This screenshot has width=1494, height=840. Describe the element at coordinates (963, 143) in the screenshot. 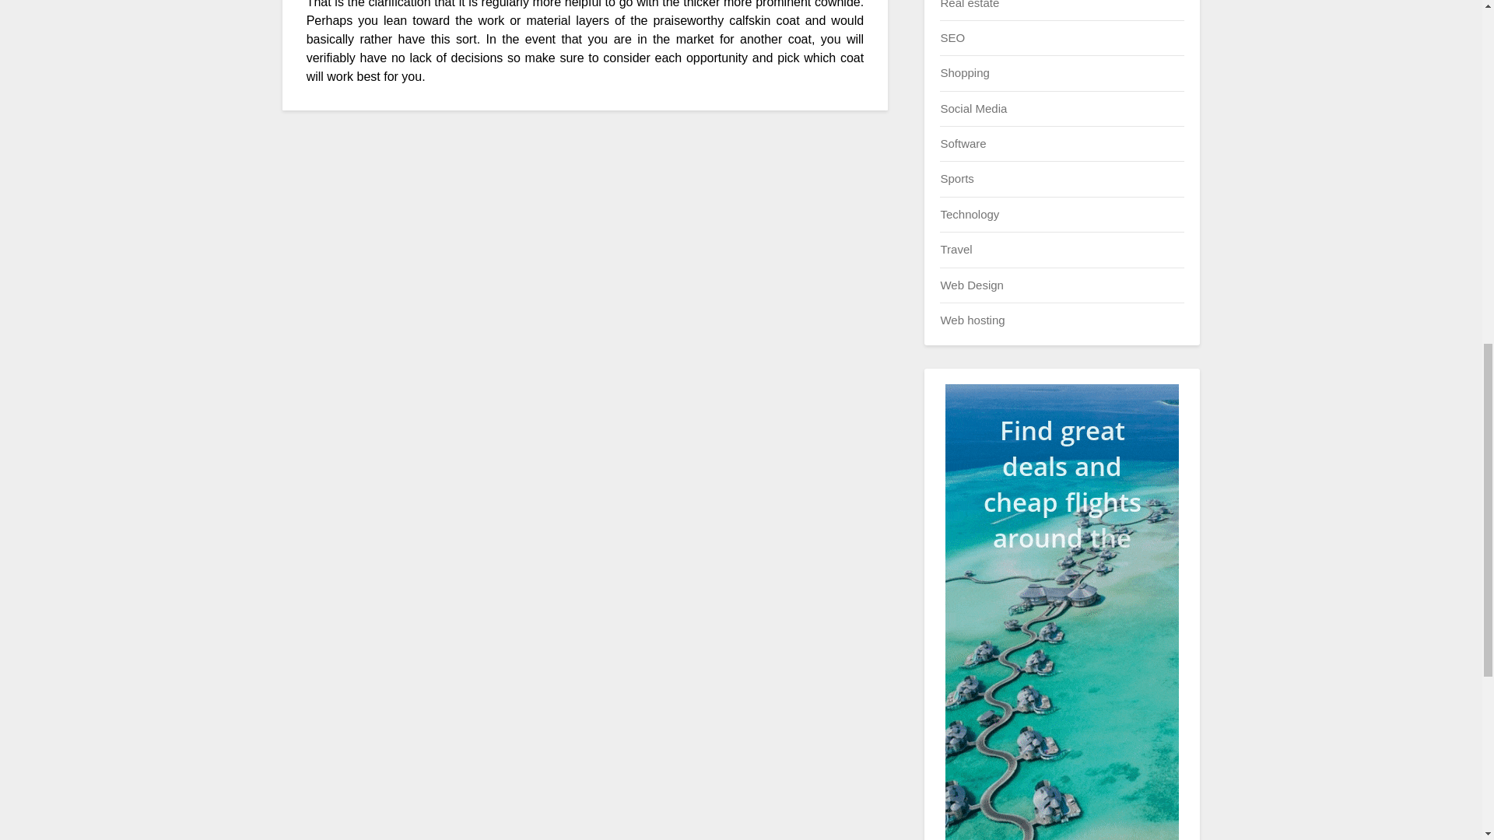

I see `Software` at that location.